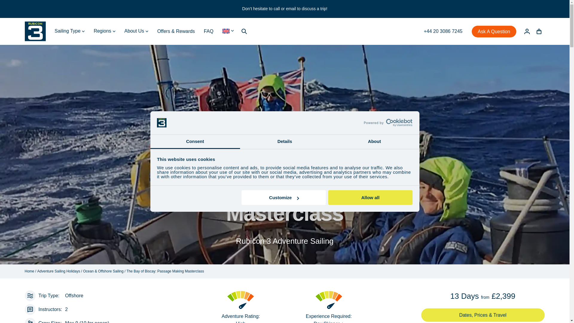  I want to click on Consent, so click(195, 142).